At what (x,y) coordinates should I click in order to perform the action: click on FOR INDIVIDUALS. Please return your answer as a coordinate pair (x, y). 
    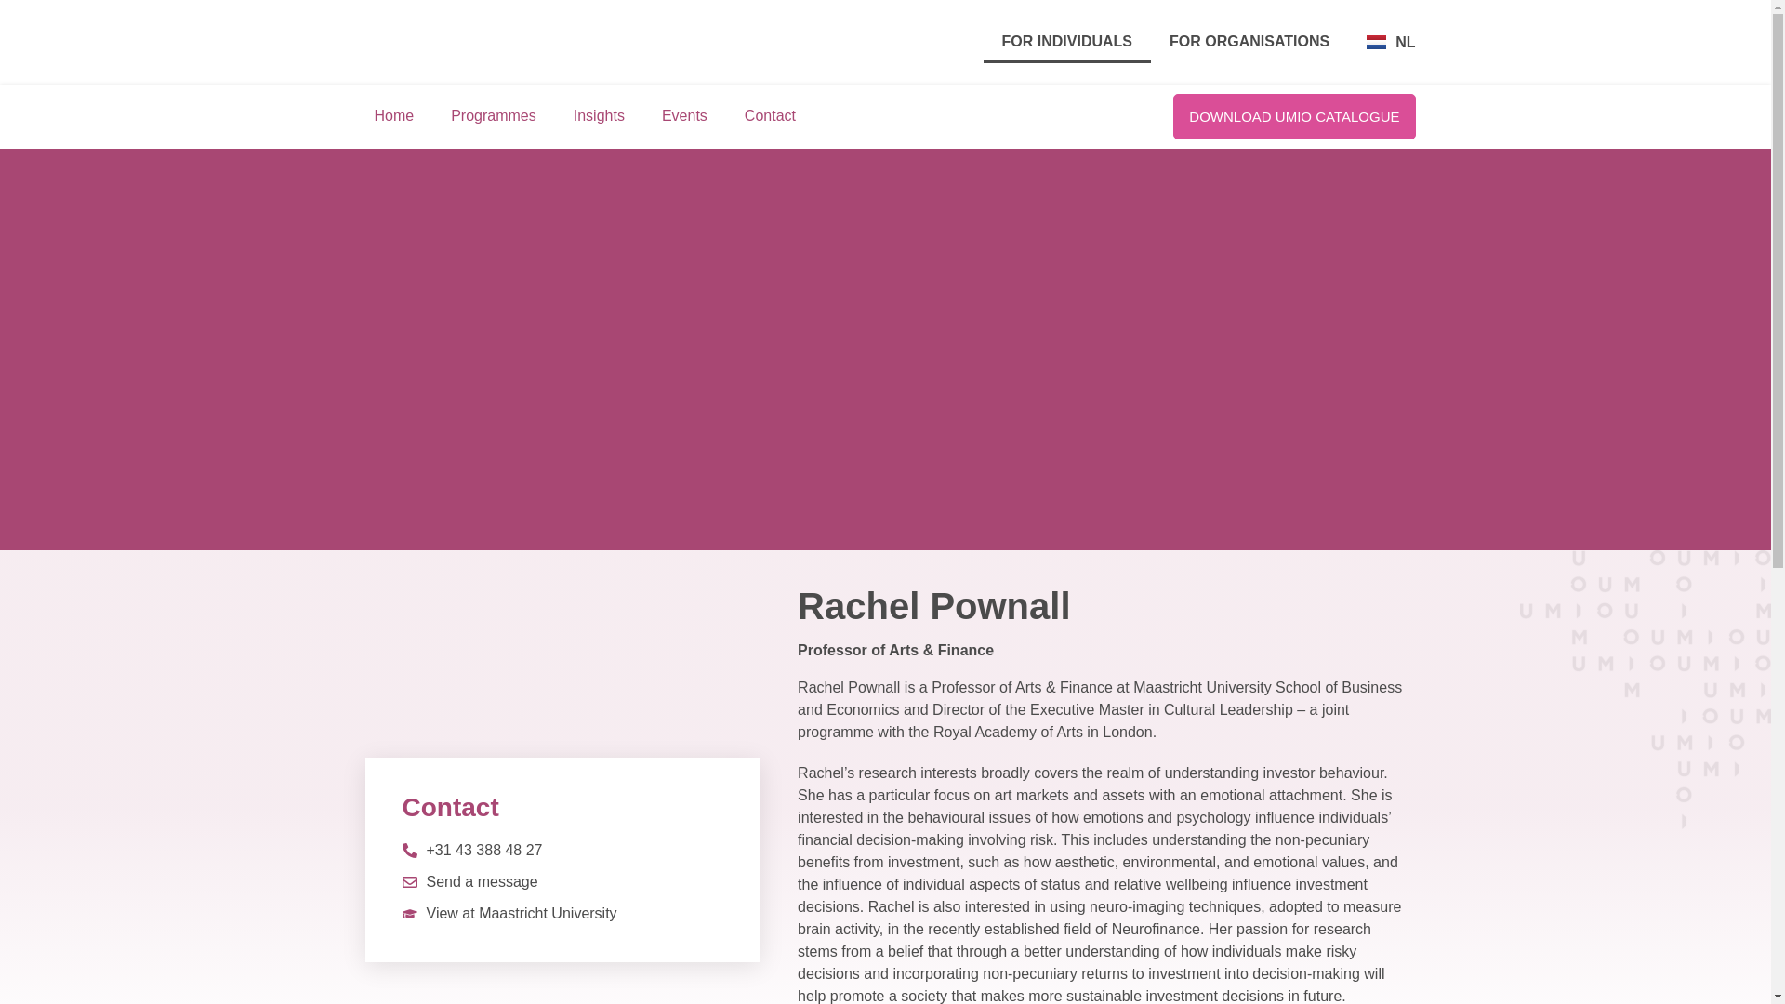
    Looking at the image, I should click on (1067, 41).